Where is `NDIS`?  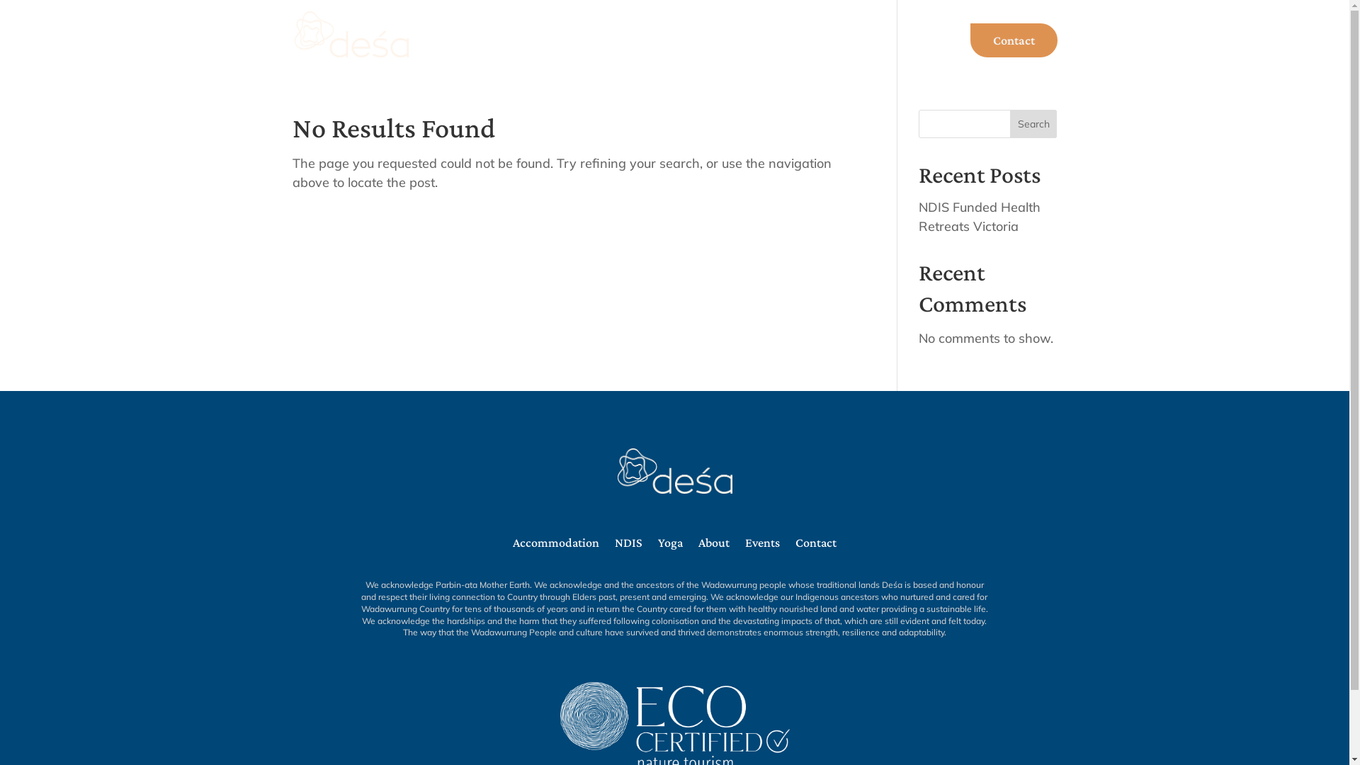
NDIS is located at coordinates (659, 52).